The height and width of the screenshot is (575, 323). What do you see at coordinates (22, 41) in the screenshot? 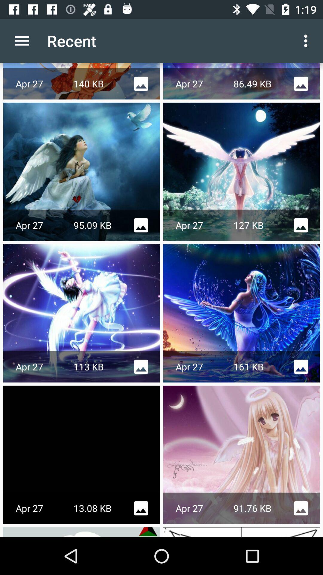
I see `open the app next to recent icon` at bounding box center [22, 41].